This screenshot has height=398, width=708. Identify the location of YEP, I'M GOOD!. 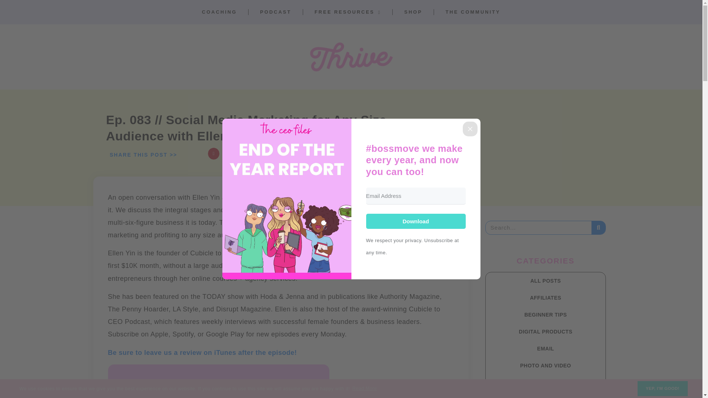
(662, 388).